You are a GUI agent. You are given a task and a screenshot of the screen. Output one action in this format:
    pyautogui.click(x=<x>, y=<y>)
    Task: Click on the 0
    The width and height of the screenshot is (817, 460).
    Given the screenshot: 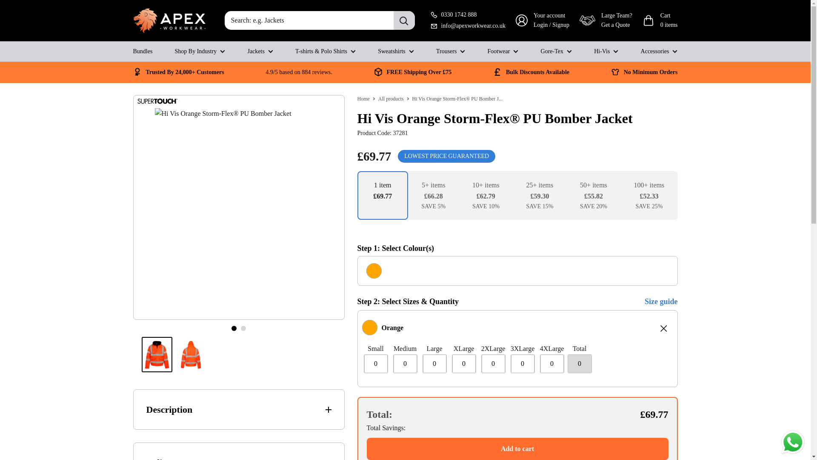 What is the action you would take?
    pyautogui.click(x=579, y=363)
    